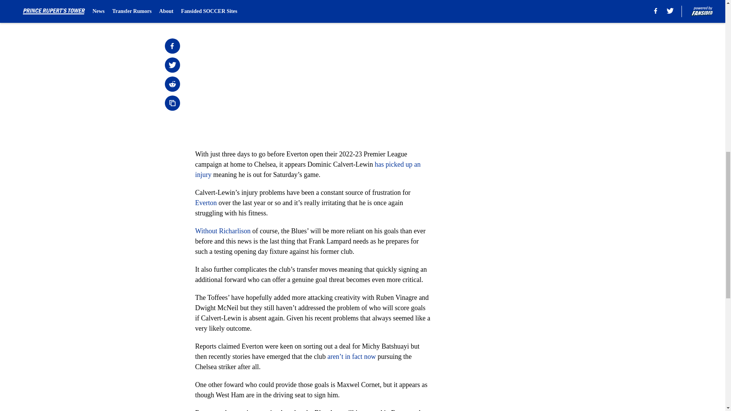  What do you see at coordinates (223, 231) in the screenshot?
I see `Without Richarlison` at bounding box center [223, 231].